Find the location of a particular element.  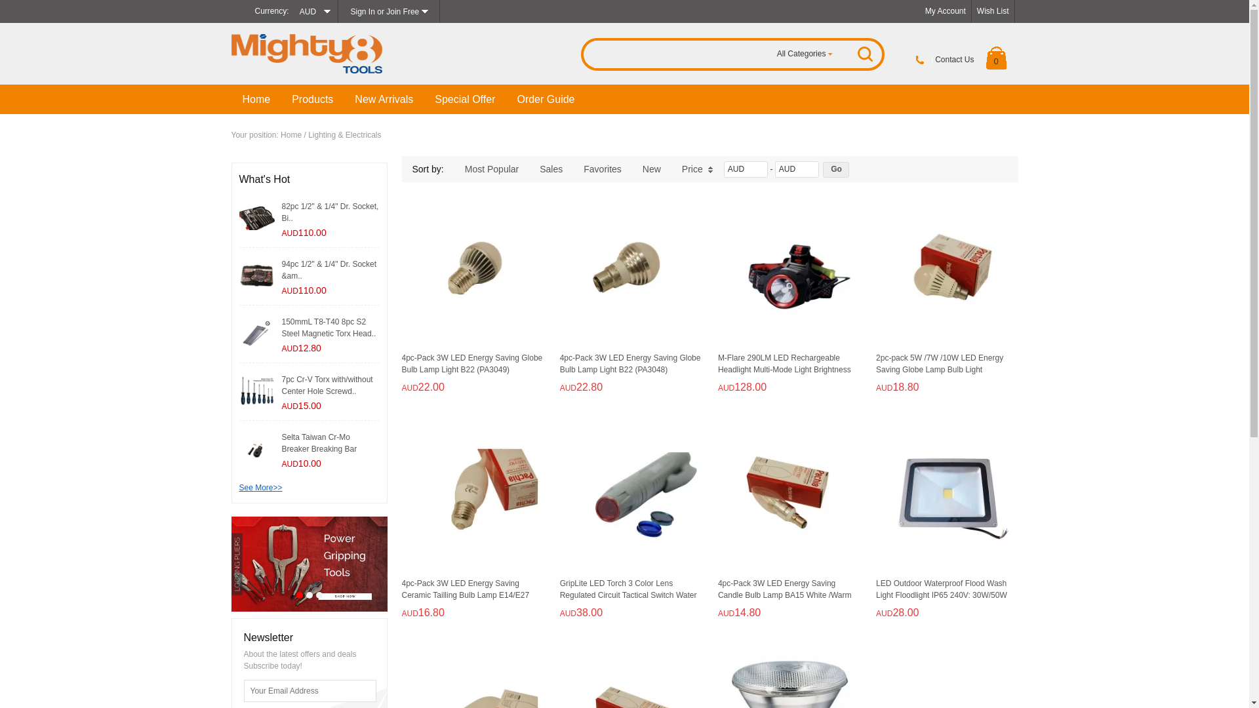

My Account is located at coordinates (946, 11).